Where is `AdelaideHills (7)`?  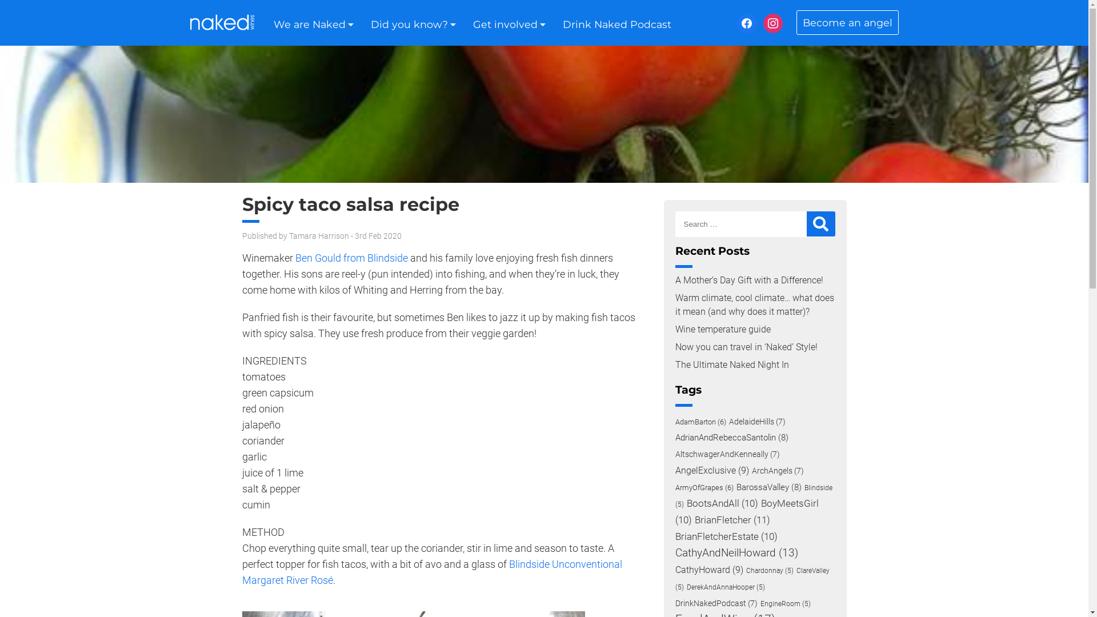
AdelaideHills (7) is located at coordinates (758, 422).